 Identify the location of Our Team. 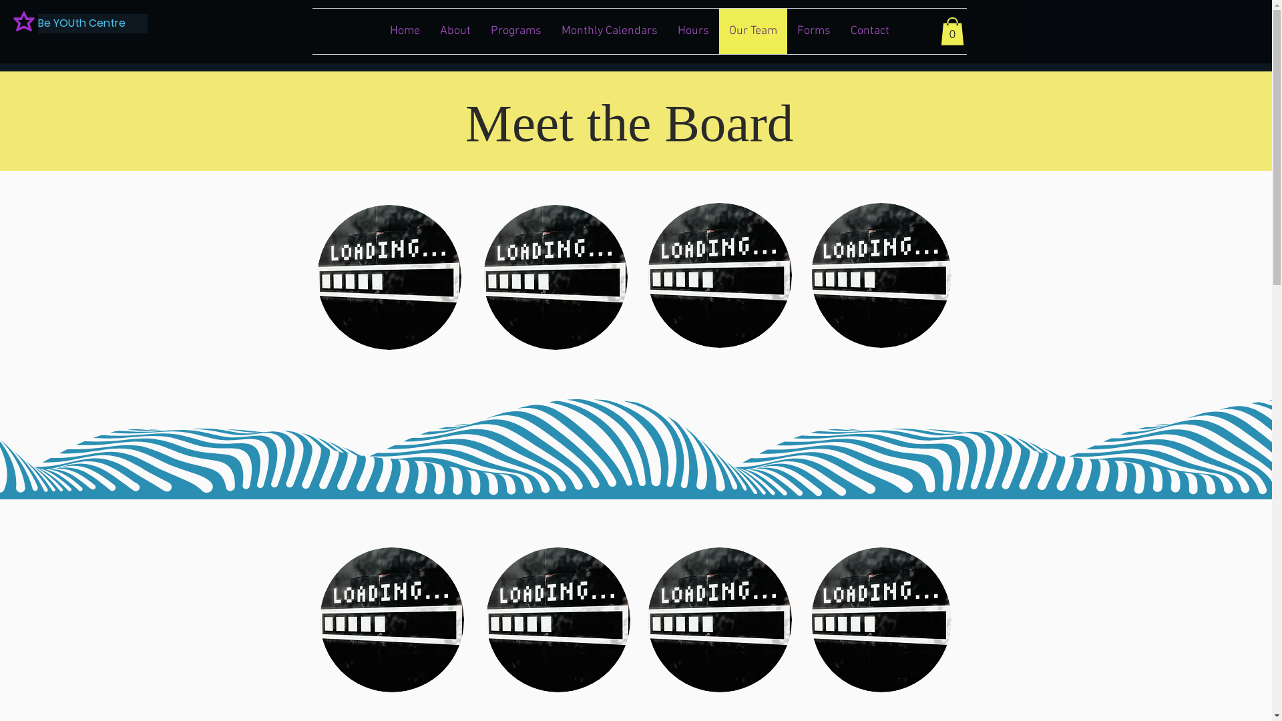
(753, 31).